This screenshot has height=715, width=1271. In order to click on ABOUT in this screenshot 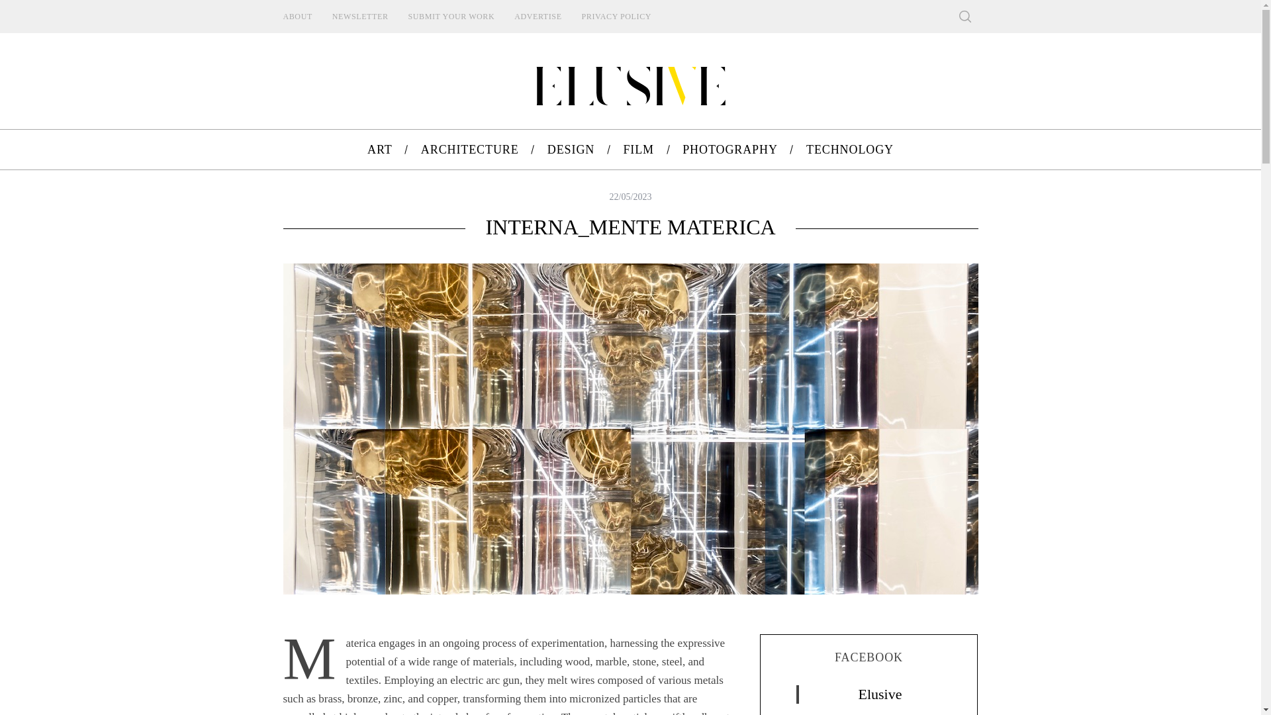, I will do `click(297, 16)`.